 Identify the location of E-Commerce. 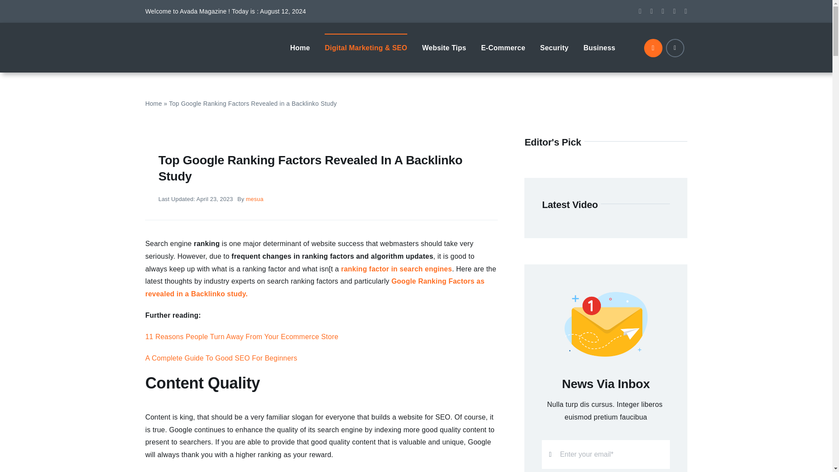
(503, 47).